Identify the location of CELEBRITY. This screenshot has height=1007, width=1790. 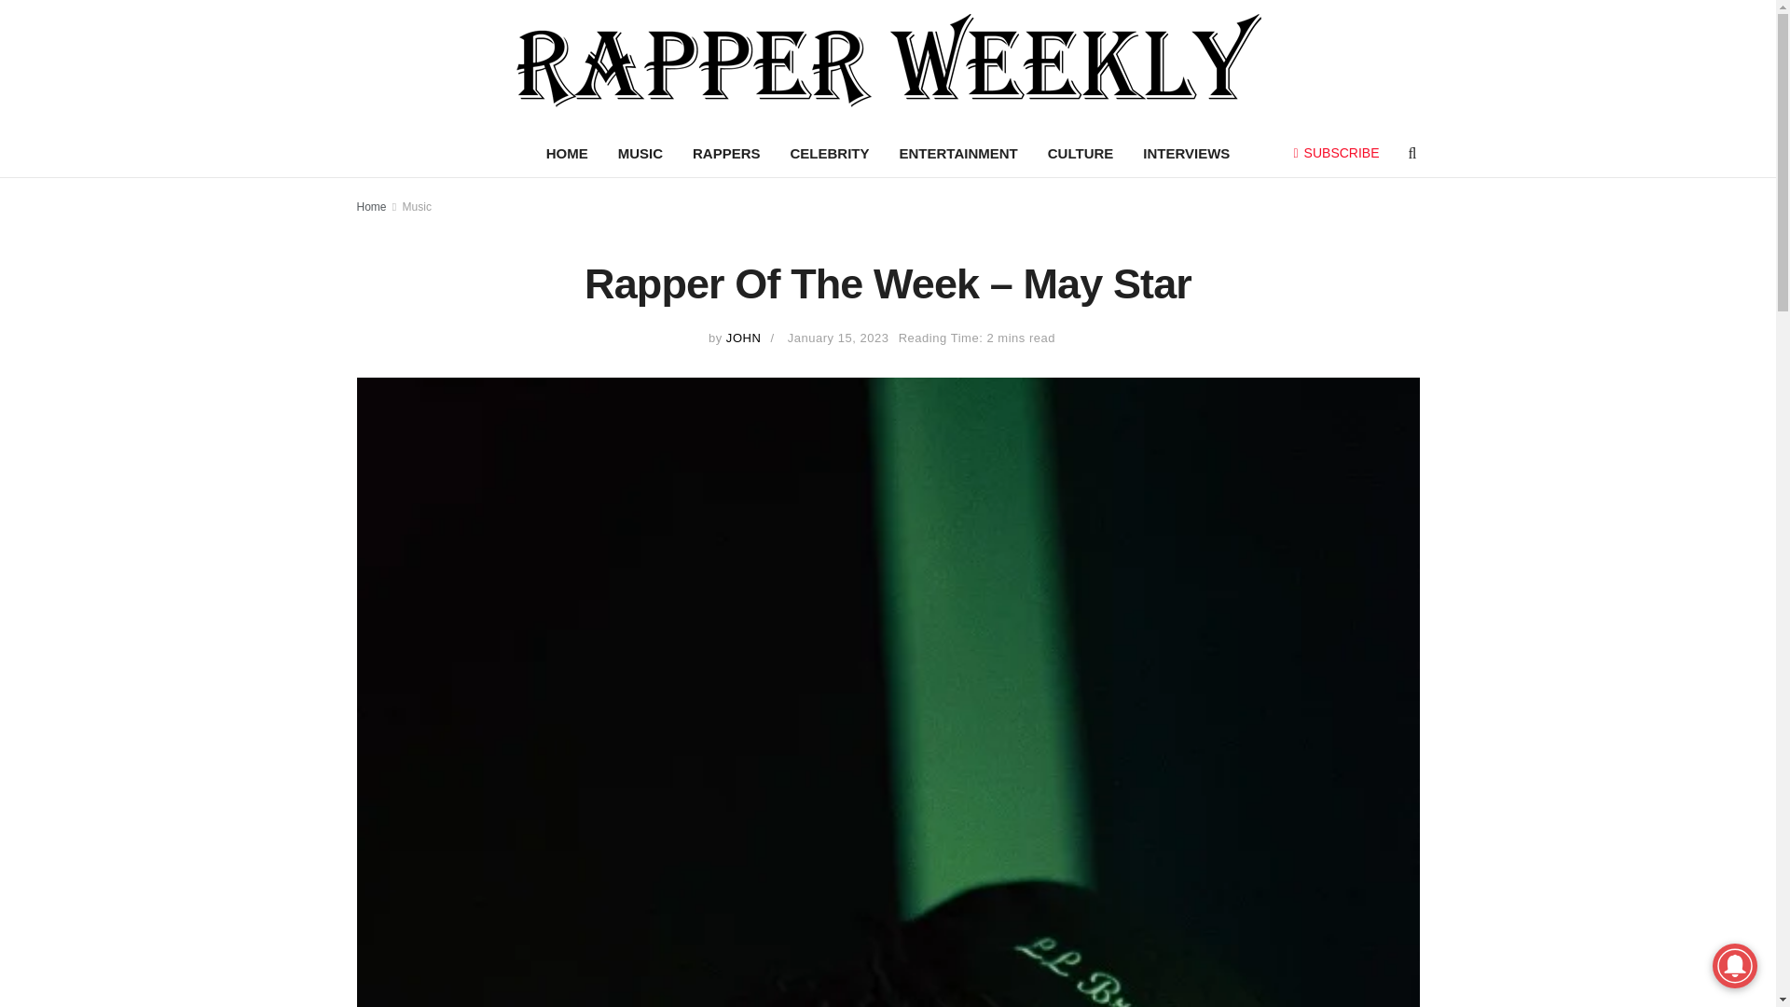
(830, 154).